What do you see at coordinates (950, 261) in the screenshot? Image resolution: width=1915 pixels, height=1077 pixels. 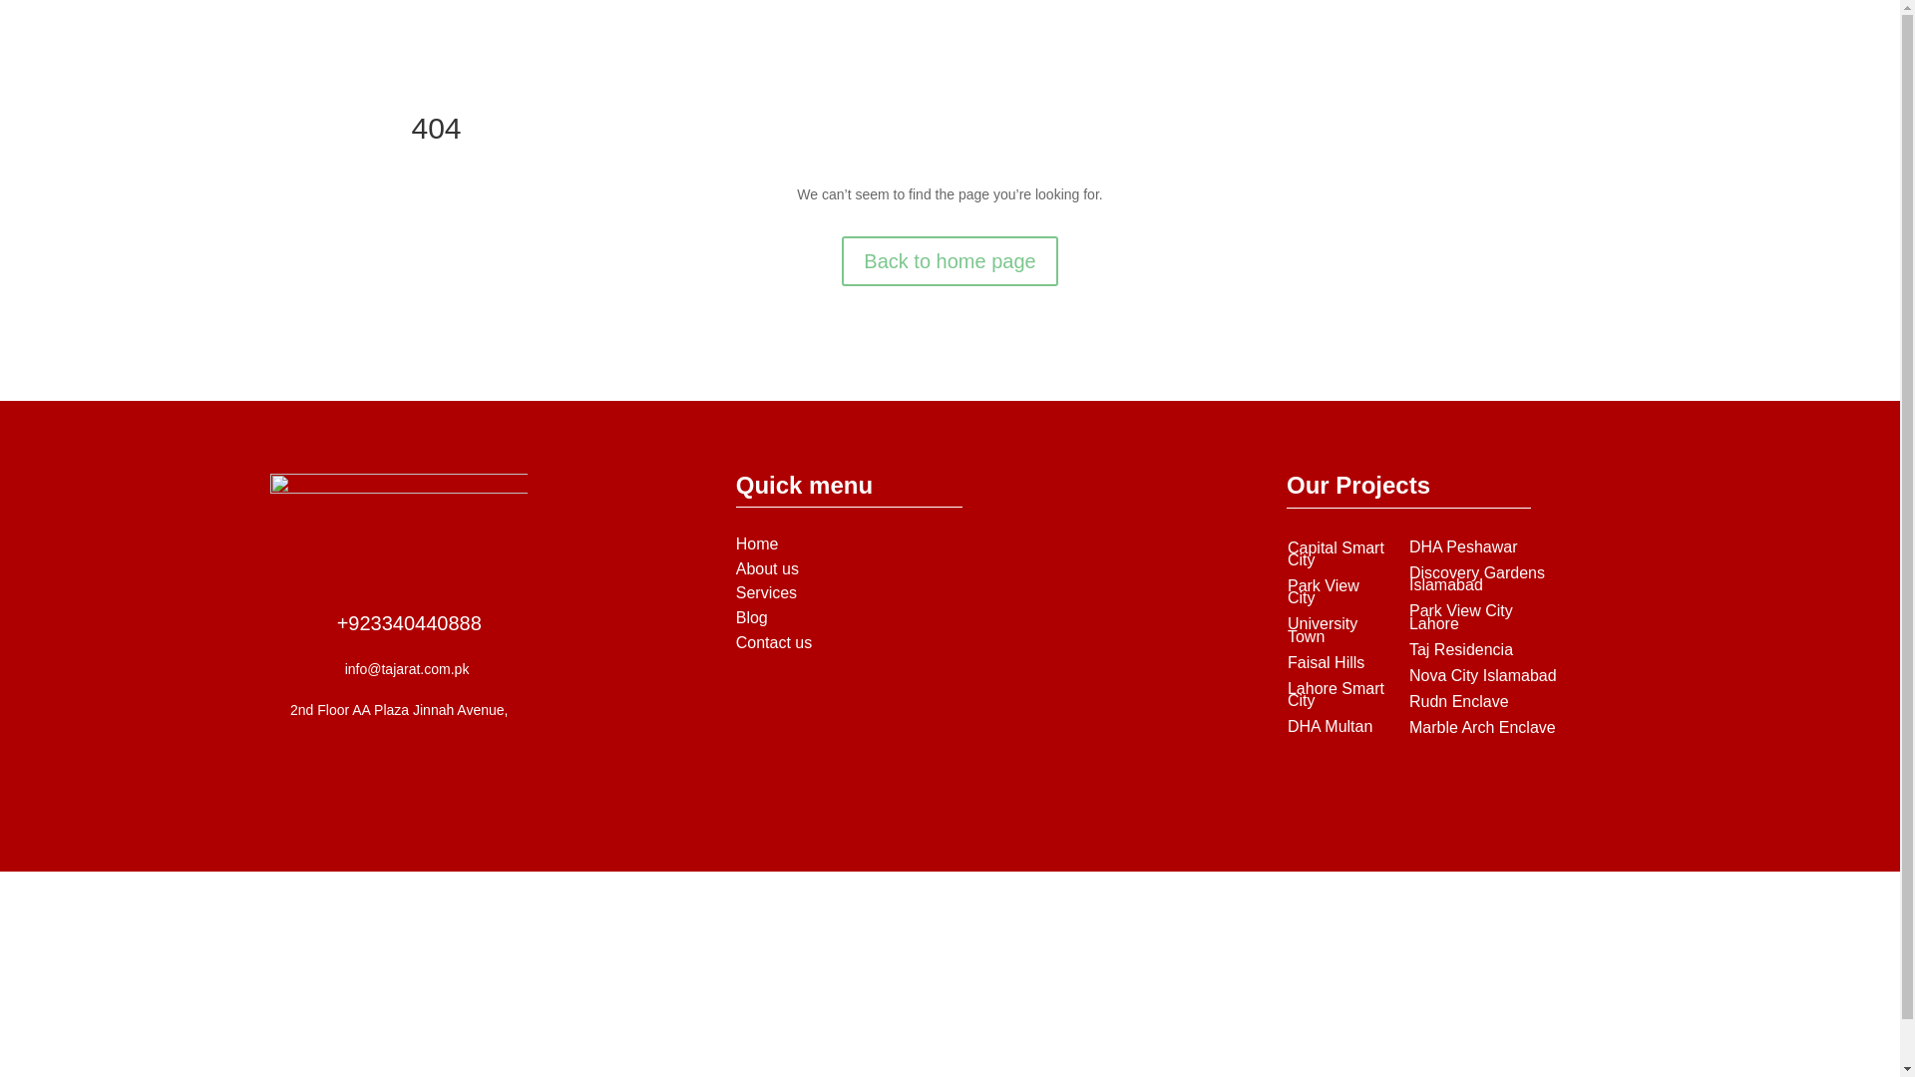 I see `Back to home page` at bounding box center [950, 261].